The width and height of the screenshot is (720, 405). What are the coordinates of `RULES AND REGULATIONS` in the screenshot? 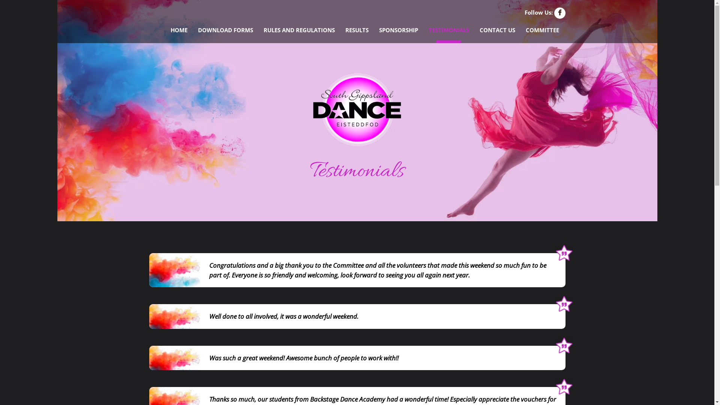 It's located at (299, 30).